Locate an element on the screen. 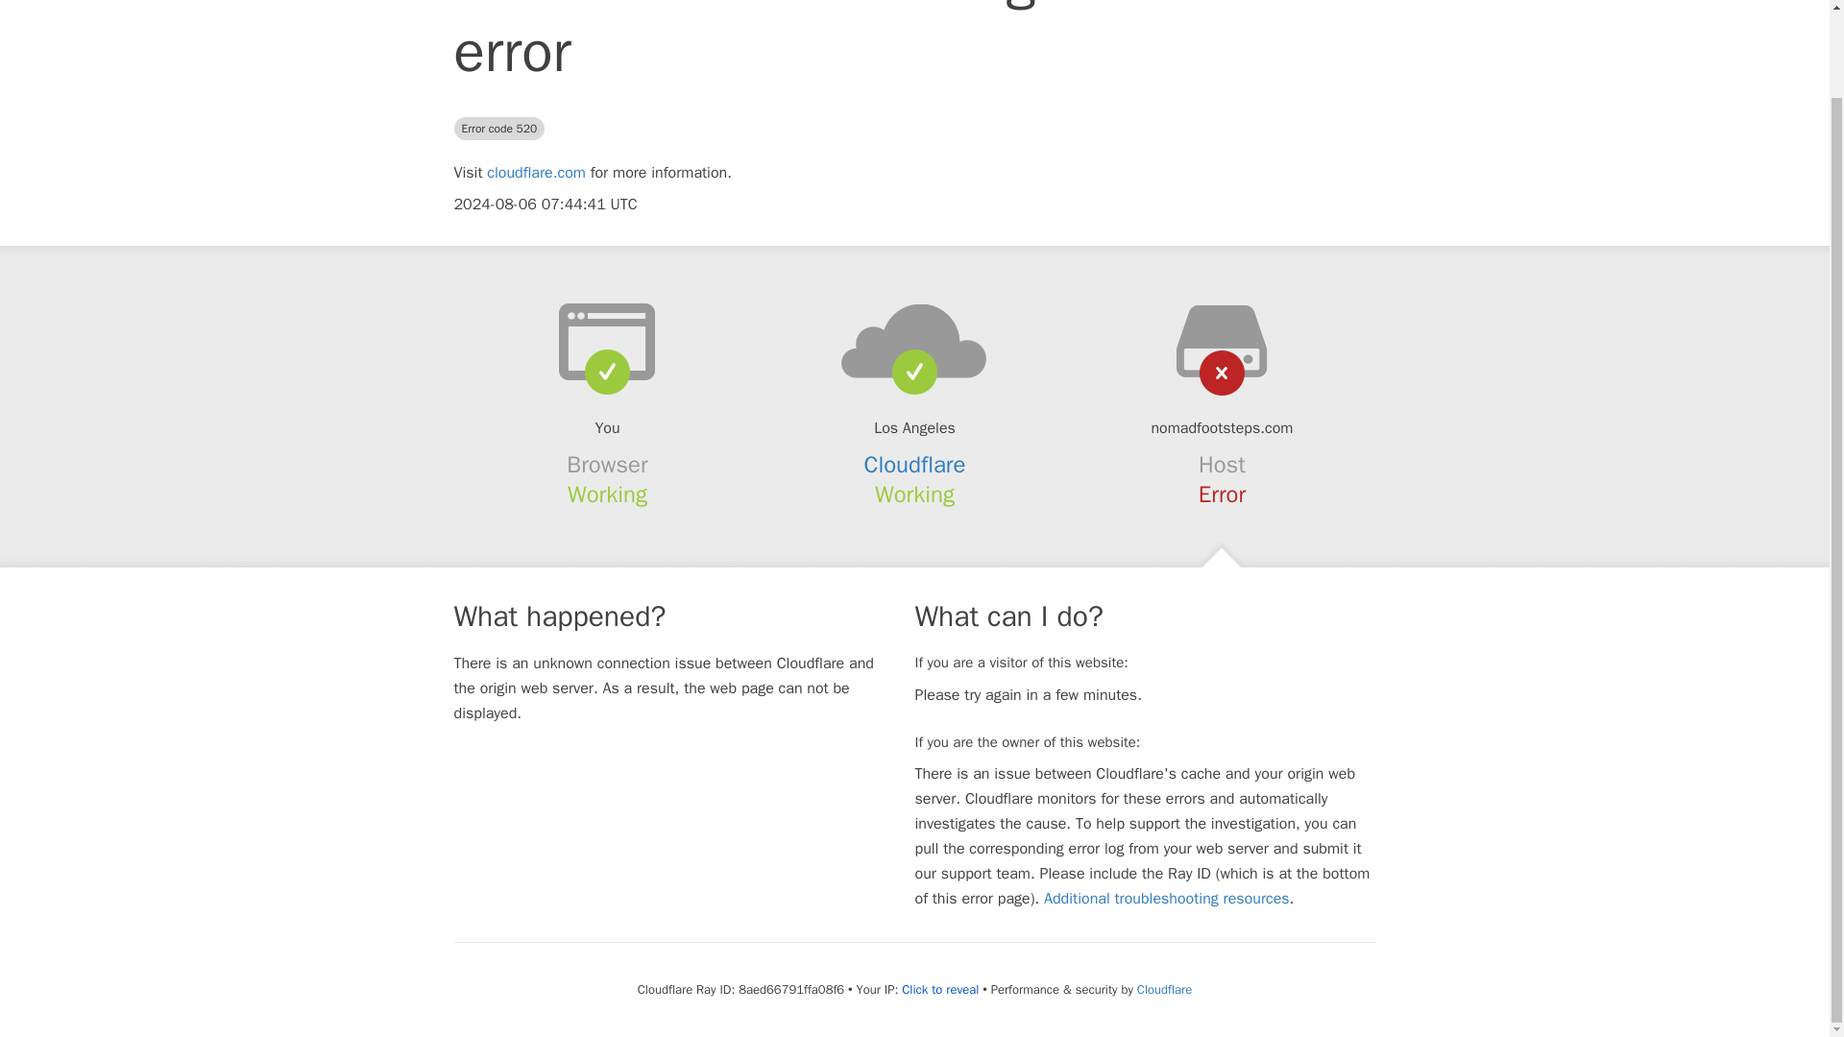 This screenshot has height=1037, width=1844. Additional troubleshooting resources is located at coordinates (1166, 899).